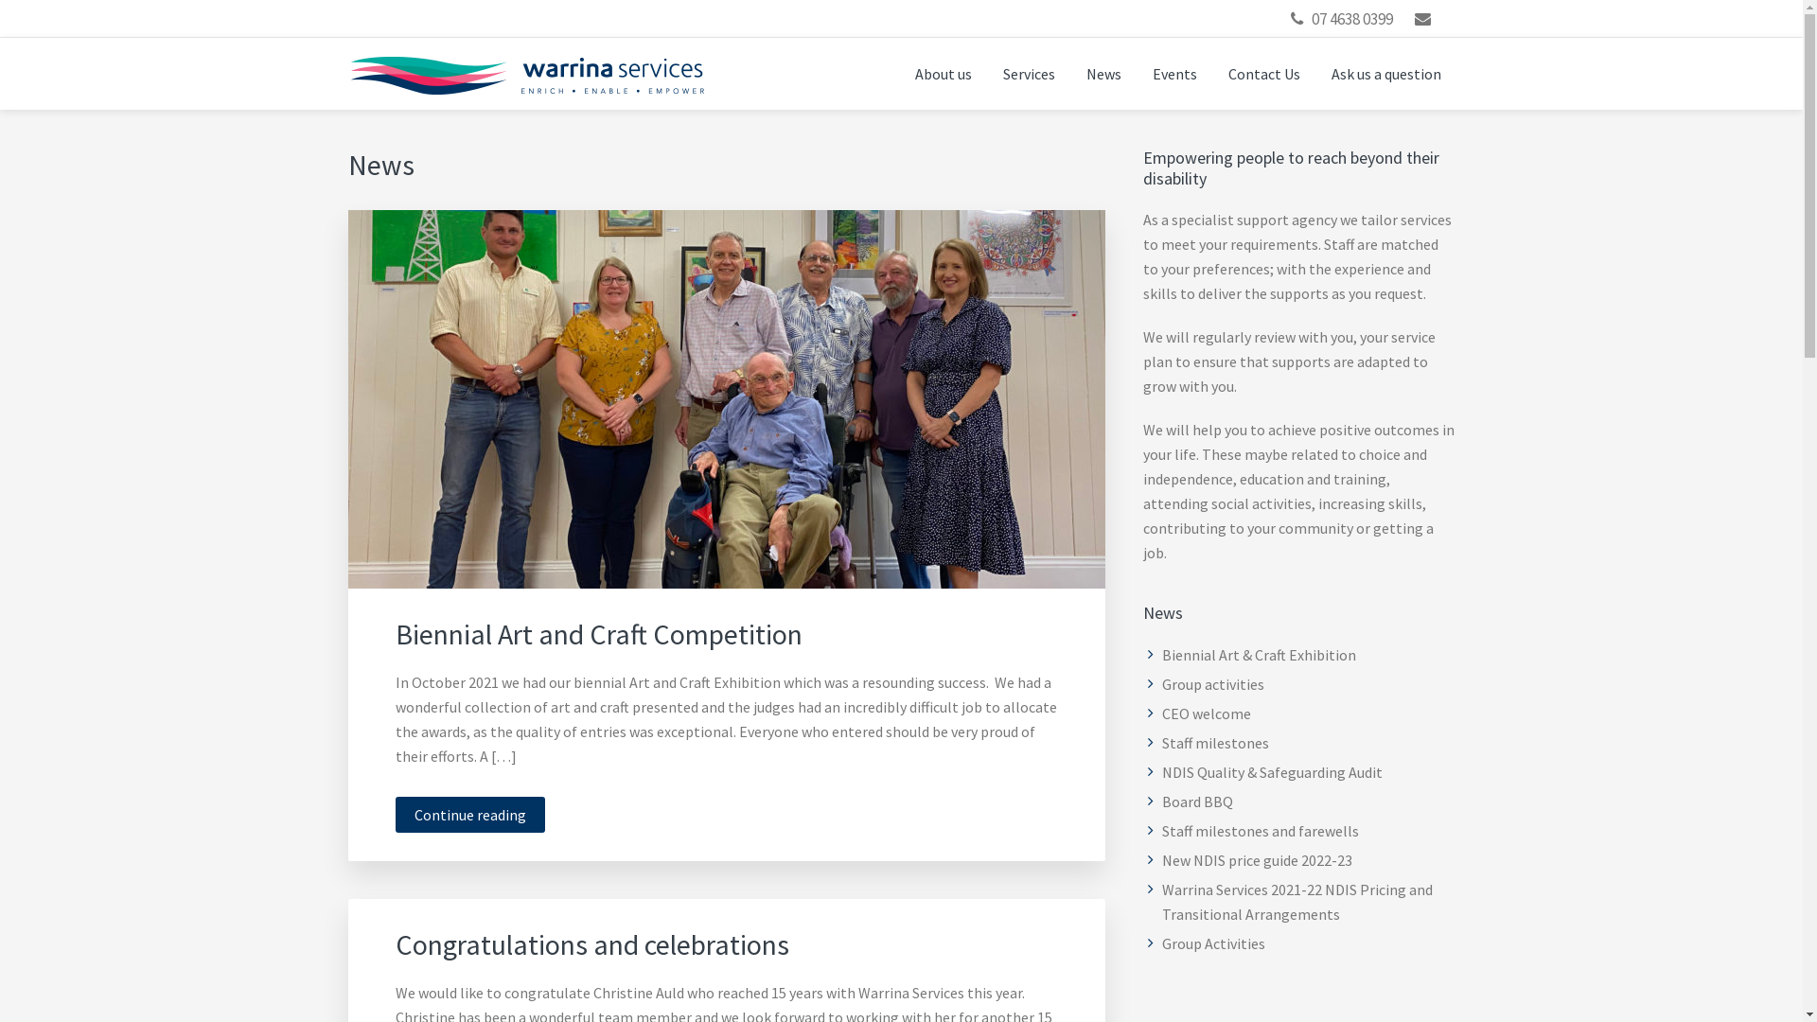 This screenshot has width=1817, height=1022. What do you see at coordinates (1261, 831) in the screenshot?
I see `Staff milestones and farewells` at bounding box center [1261, 831].